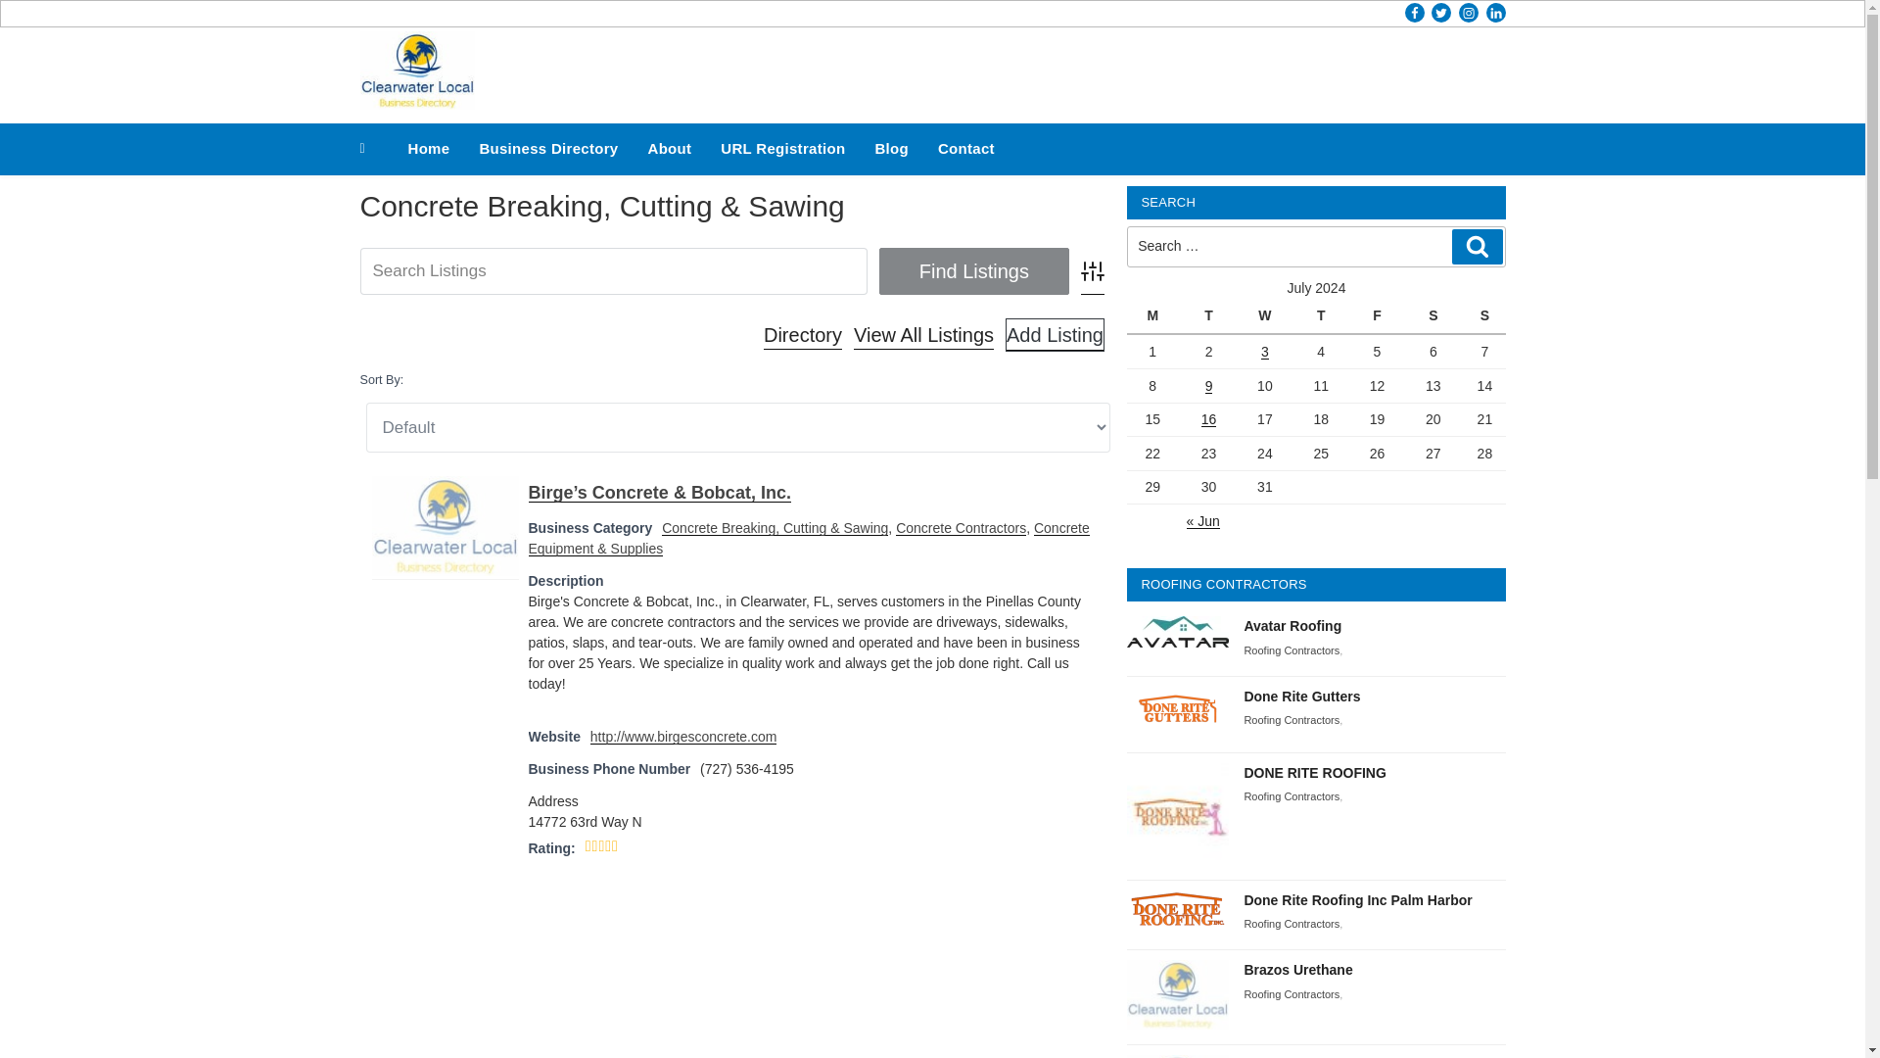 The height and width of the screenshot is (1058, 1880). I want to click on DONE RITE ROOFING, so click(1314, 772).